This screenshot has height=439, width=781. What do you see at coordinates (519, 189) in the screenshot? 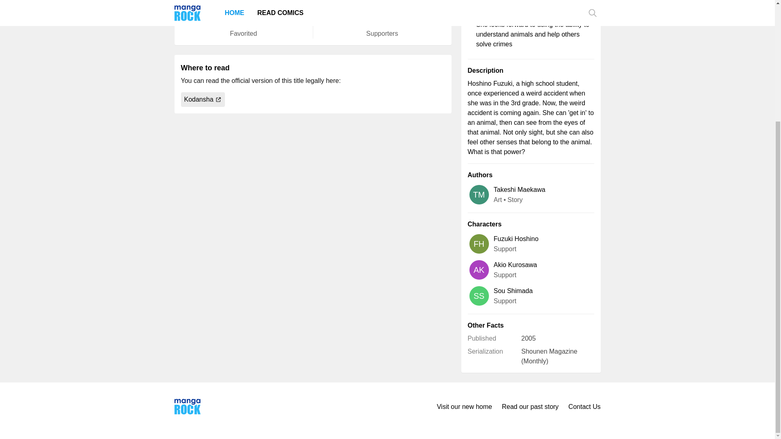
I see `Takeshi Maekawa` at bounding box center [519, 189].